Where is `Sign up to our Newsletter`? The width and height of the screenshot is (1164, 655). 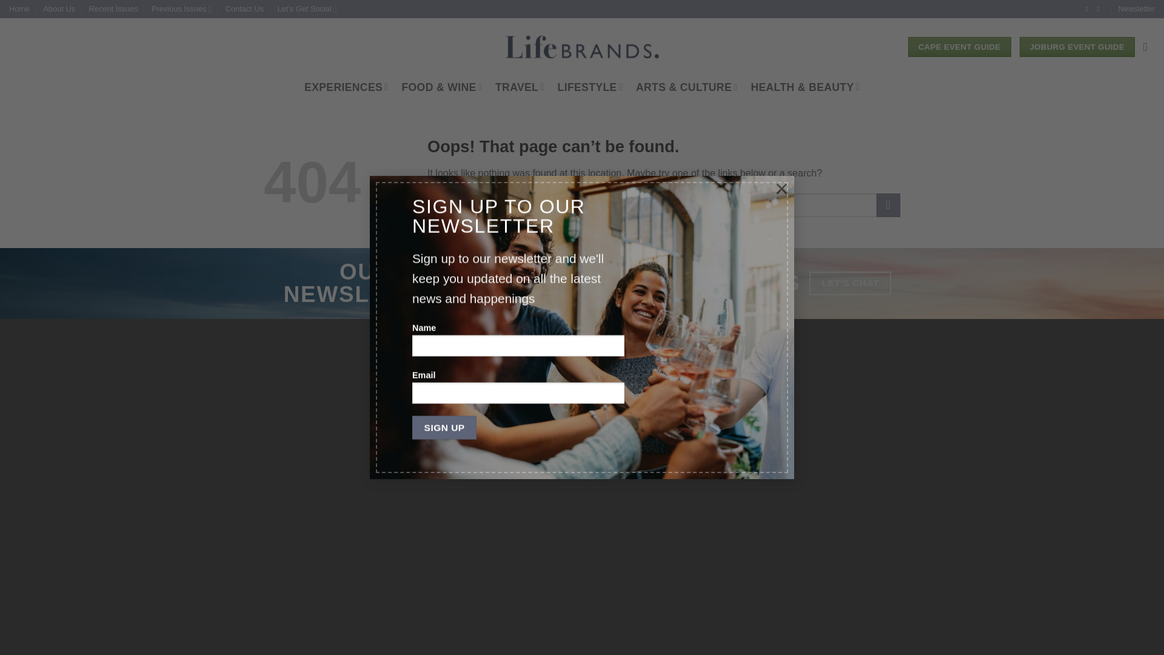 Sign up to our Newsletter is located at coordinates (1136, 9).